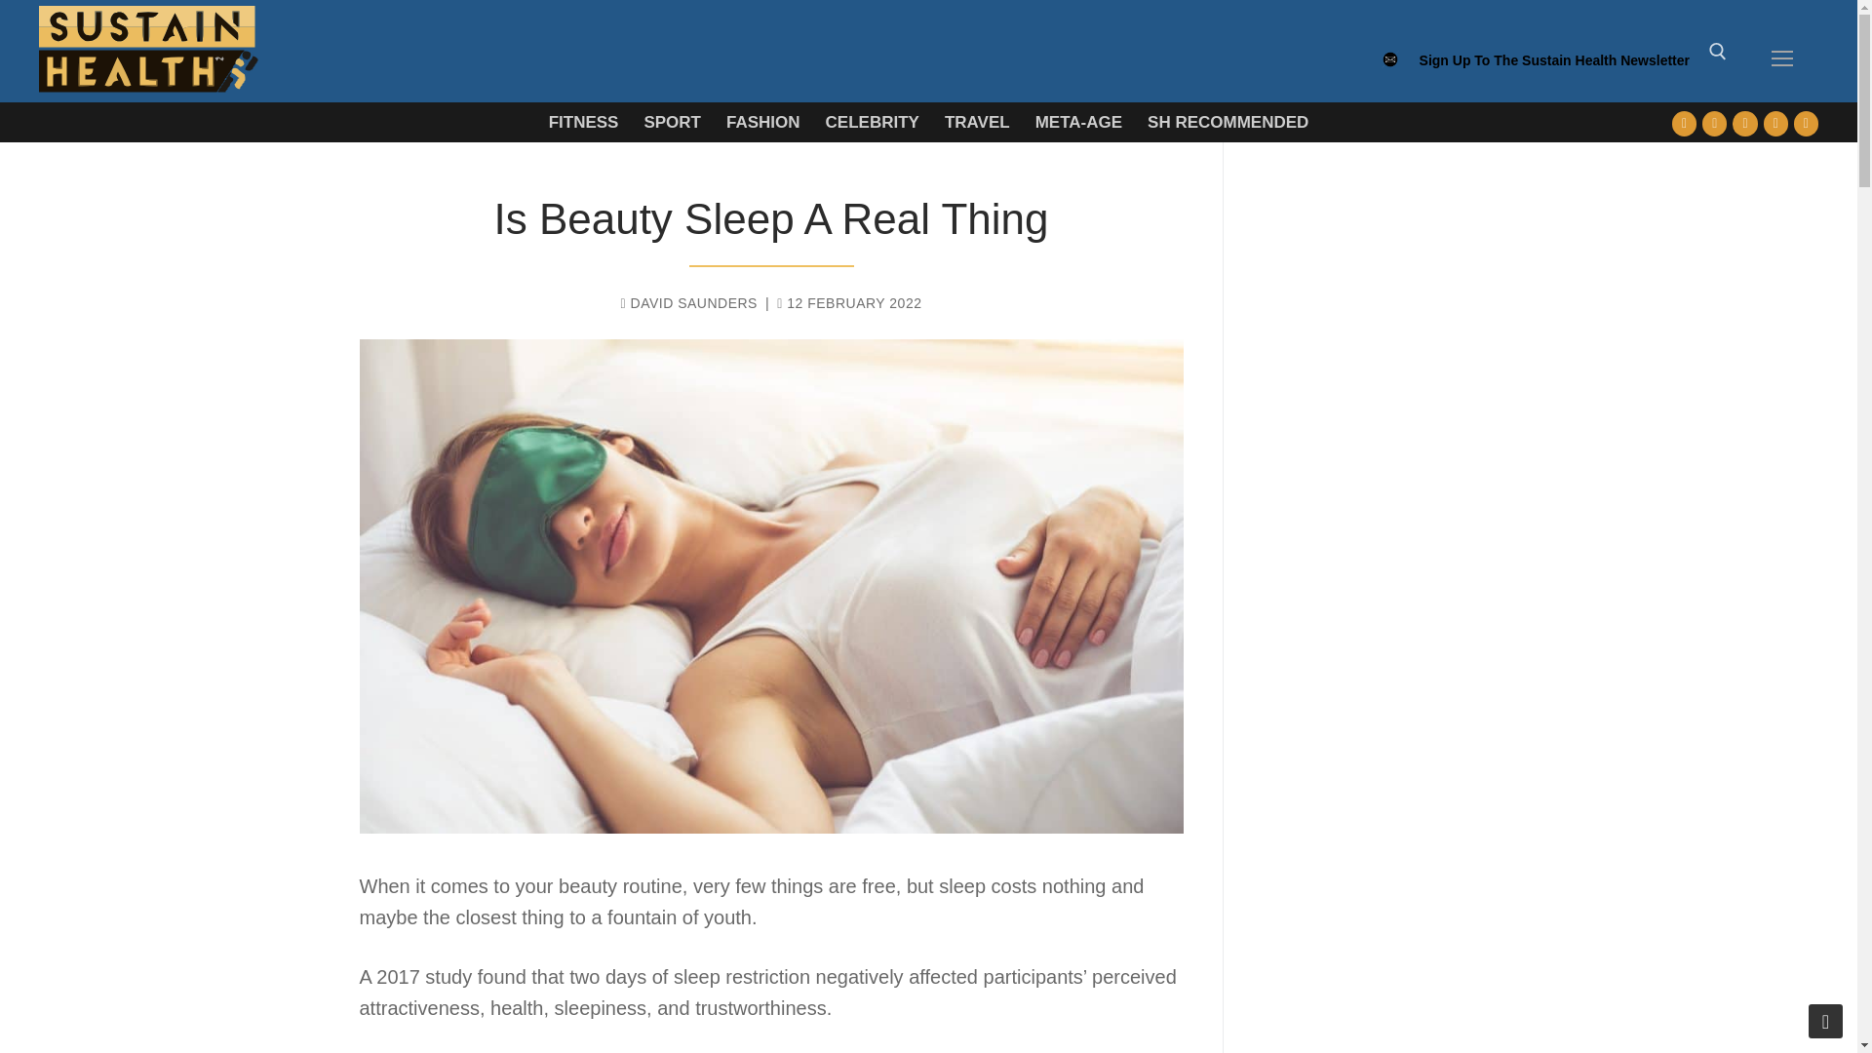 This screenshot has height=1053, width=1872. Describe the element at coordinates (1774, 123) in the screenshot. I see `Instagram` at that location.